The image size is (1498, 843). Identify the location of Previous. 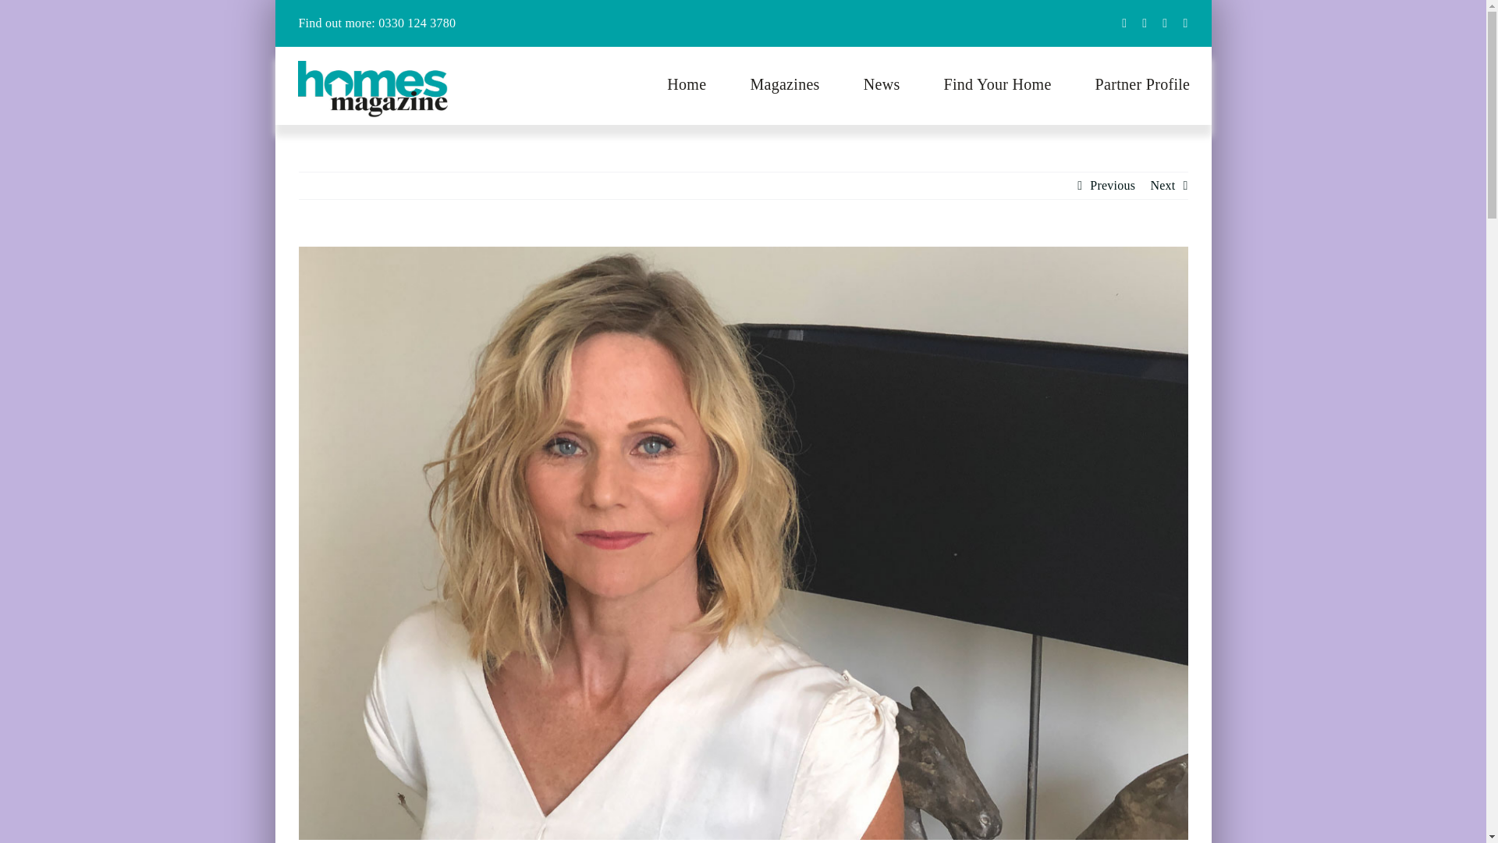
(1113, 186).